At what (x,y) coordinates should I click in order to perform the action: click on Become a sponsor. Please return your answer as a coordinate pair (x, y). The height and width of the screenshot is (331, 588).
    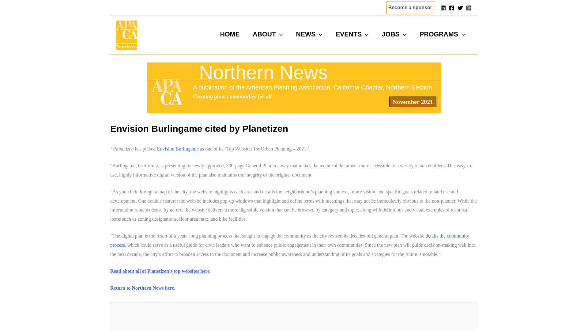
    Looking at the image, I should click on (410, 8).